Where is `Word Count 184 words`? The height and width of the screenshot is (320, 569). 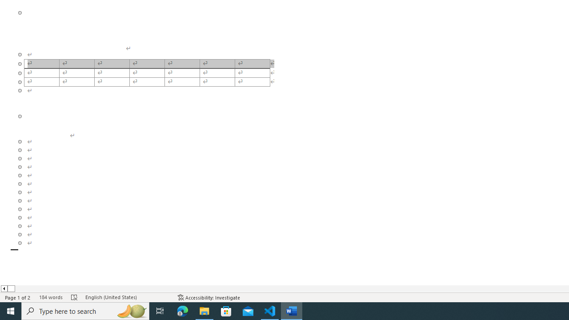
Word Count 184 words is located at coordinates (51, 297).